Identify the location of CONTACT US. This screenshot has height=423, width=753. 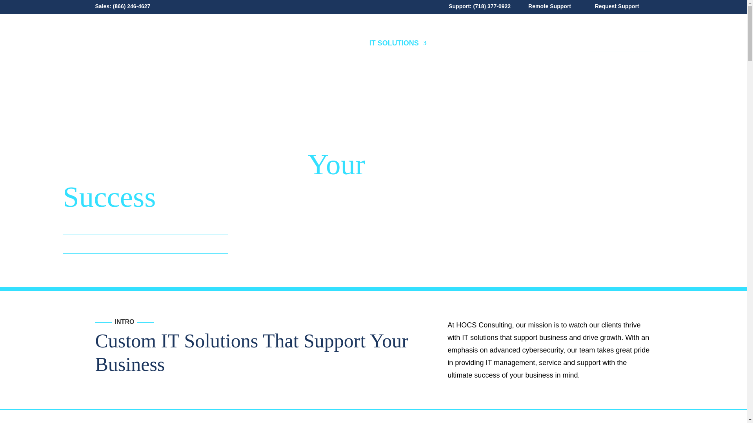
(620, 43).